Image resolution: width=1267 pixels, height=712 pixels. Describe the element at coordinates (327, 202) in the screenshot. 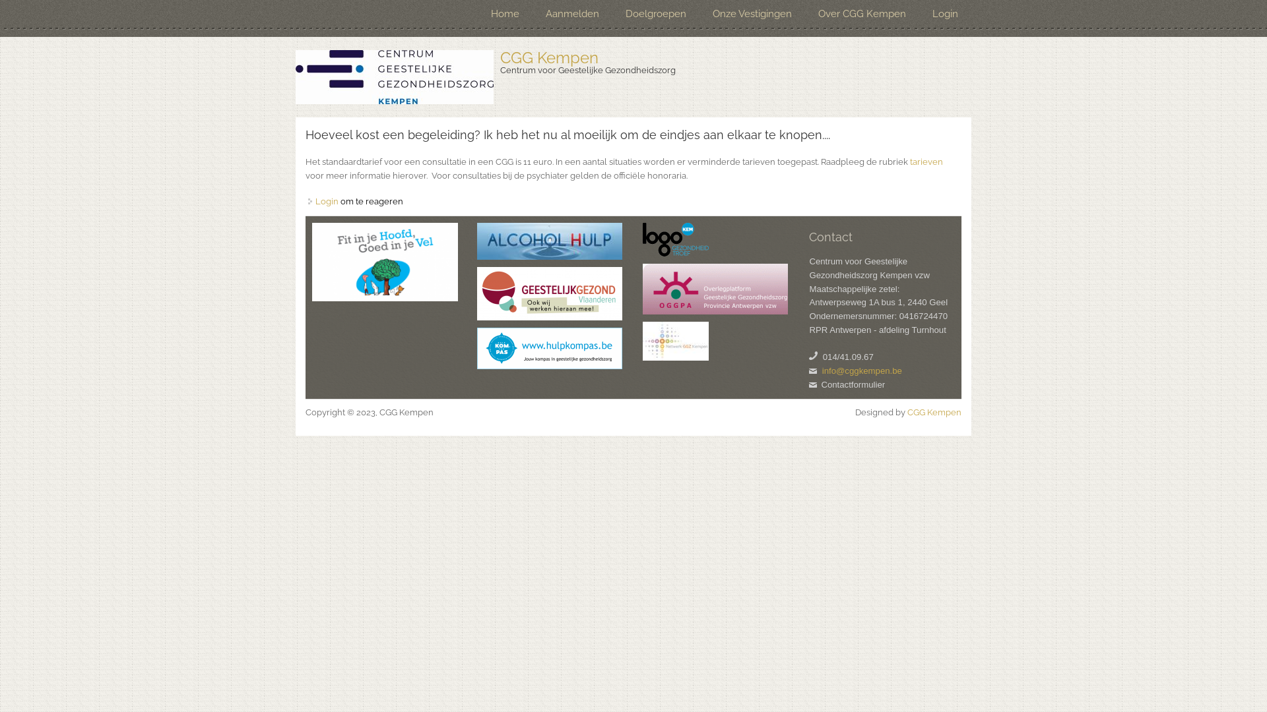

I see `Login` at that location.